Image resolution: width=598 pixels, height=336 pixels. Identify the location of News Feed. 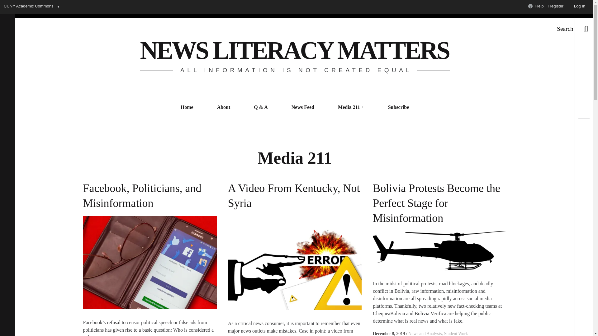
(303, 107).